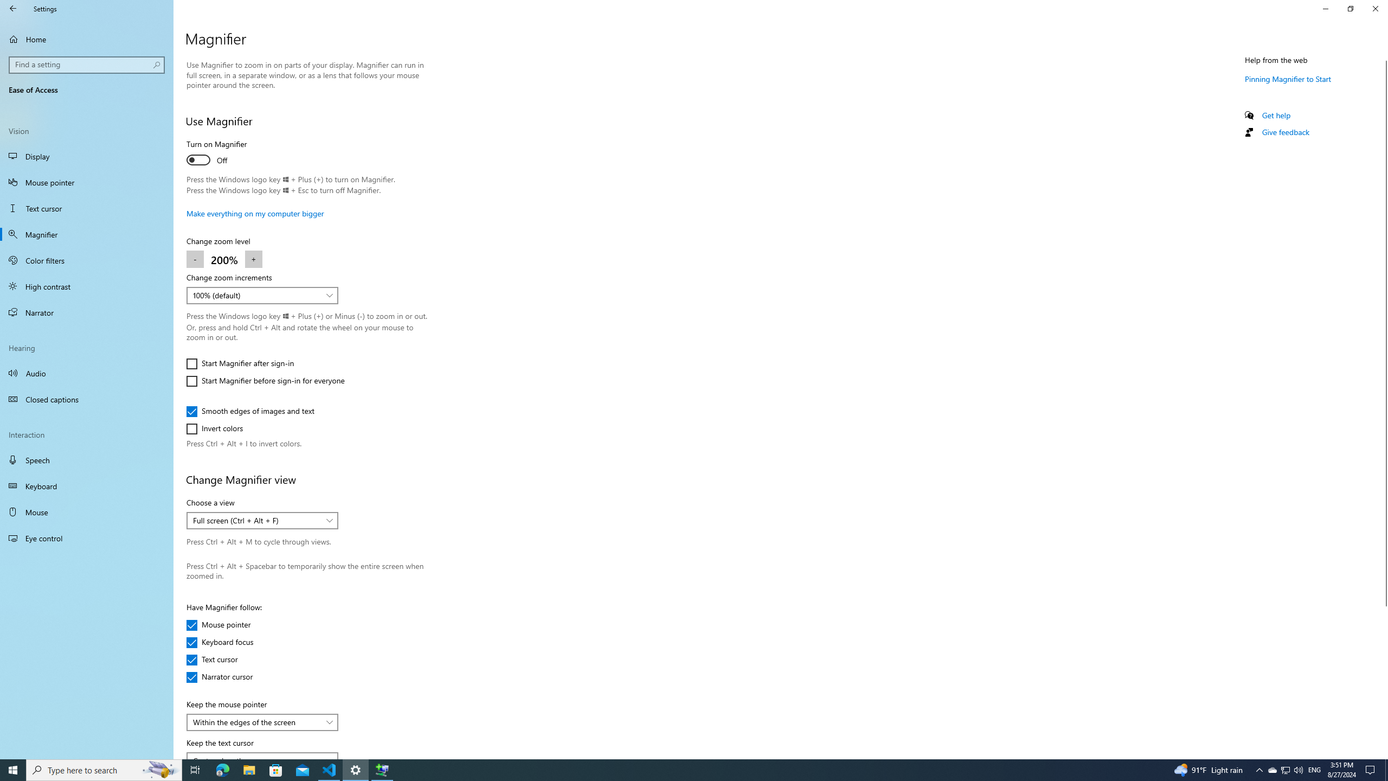 The height and width of the screenshot is (781, 1388). What do you see at coordinates (1314, 770) in the screenshot?
I see `Audio` at bounding box center [1314, 770].